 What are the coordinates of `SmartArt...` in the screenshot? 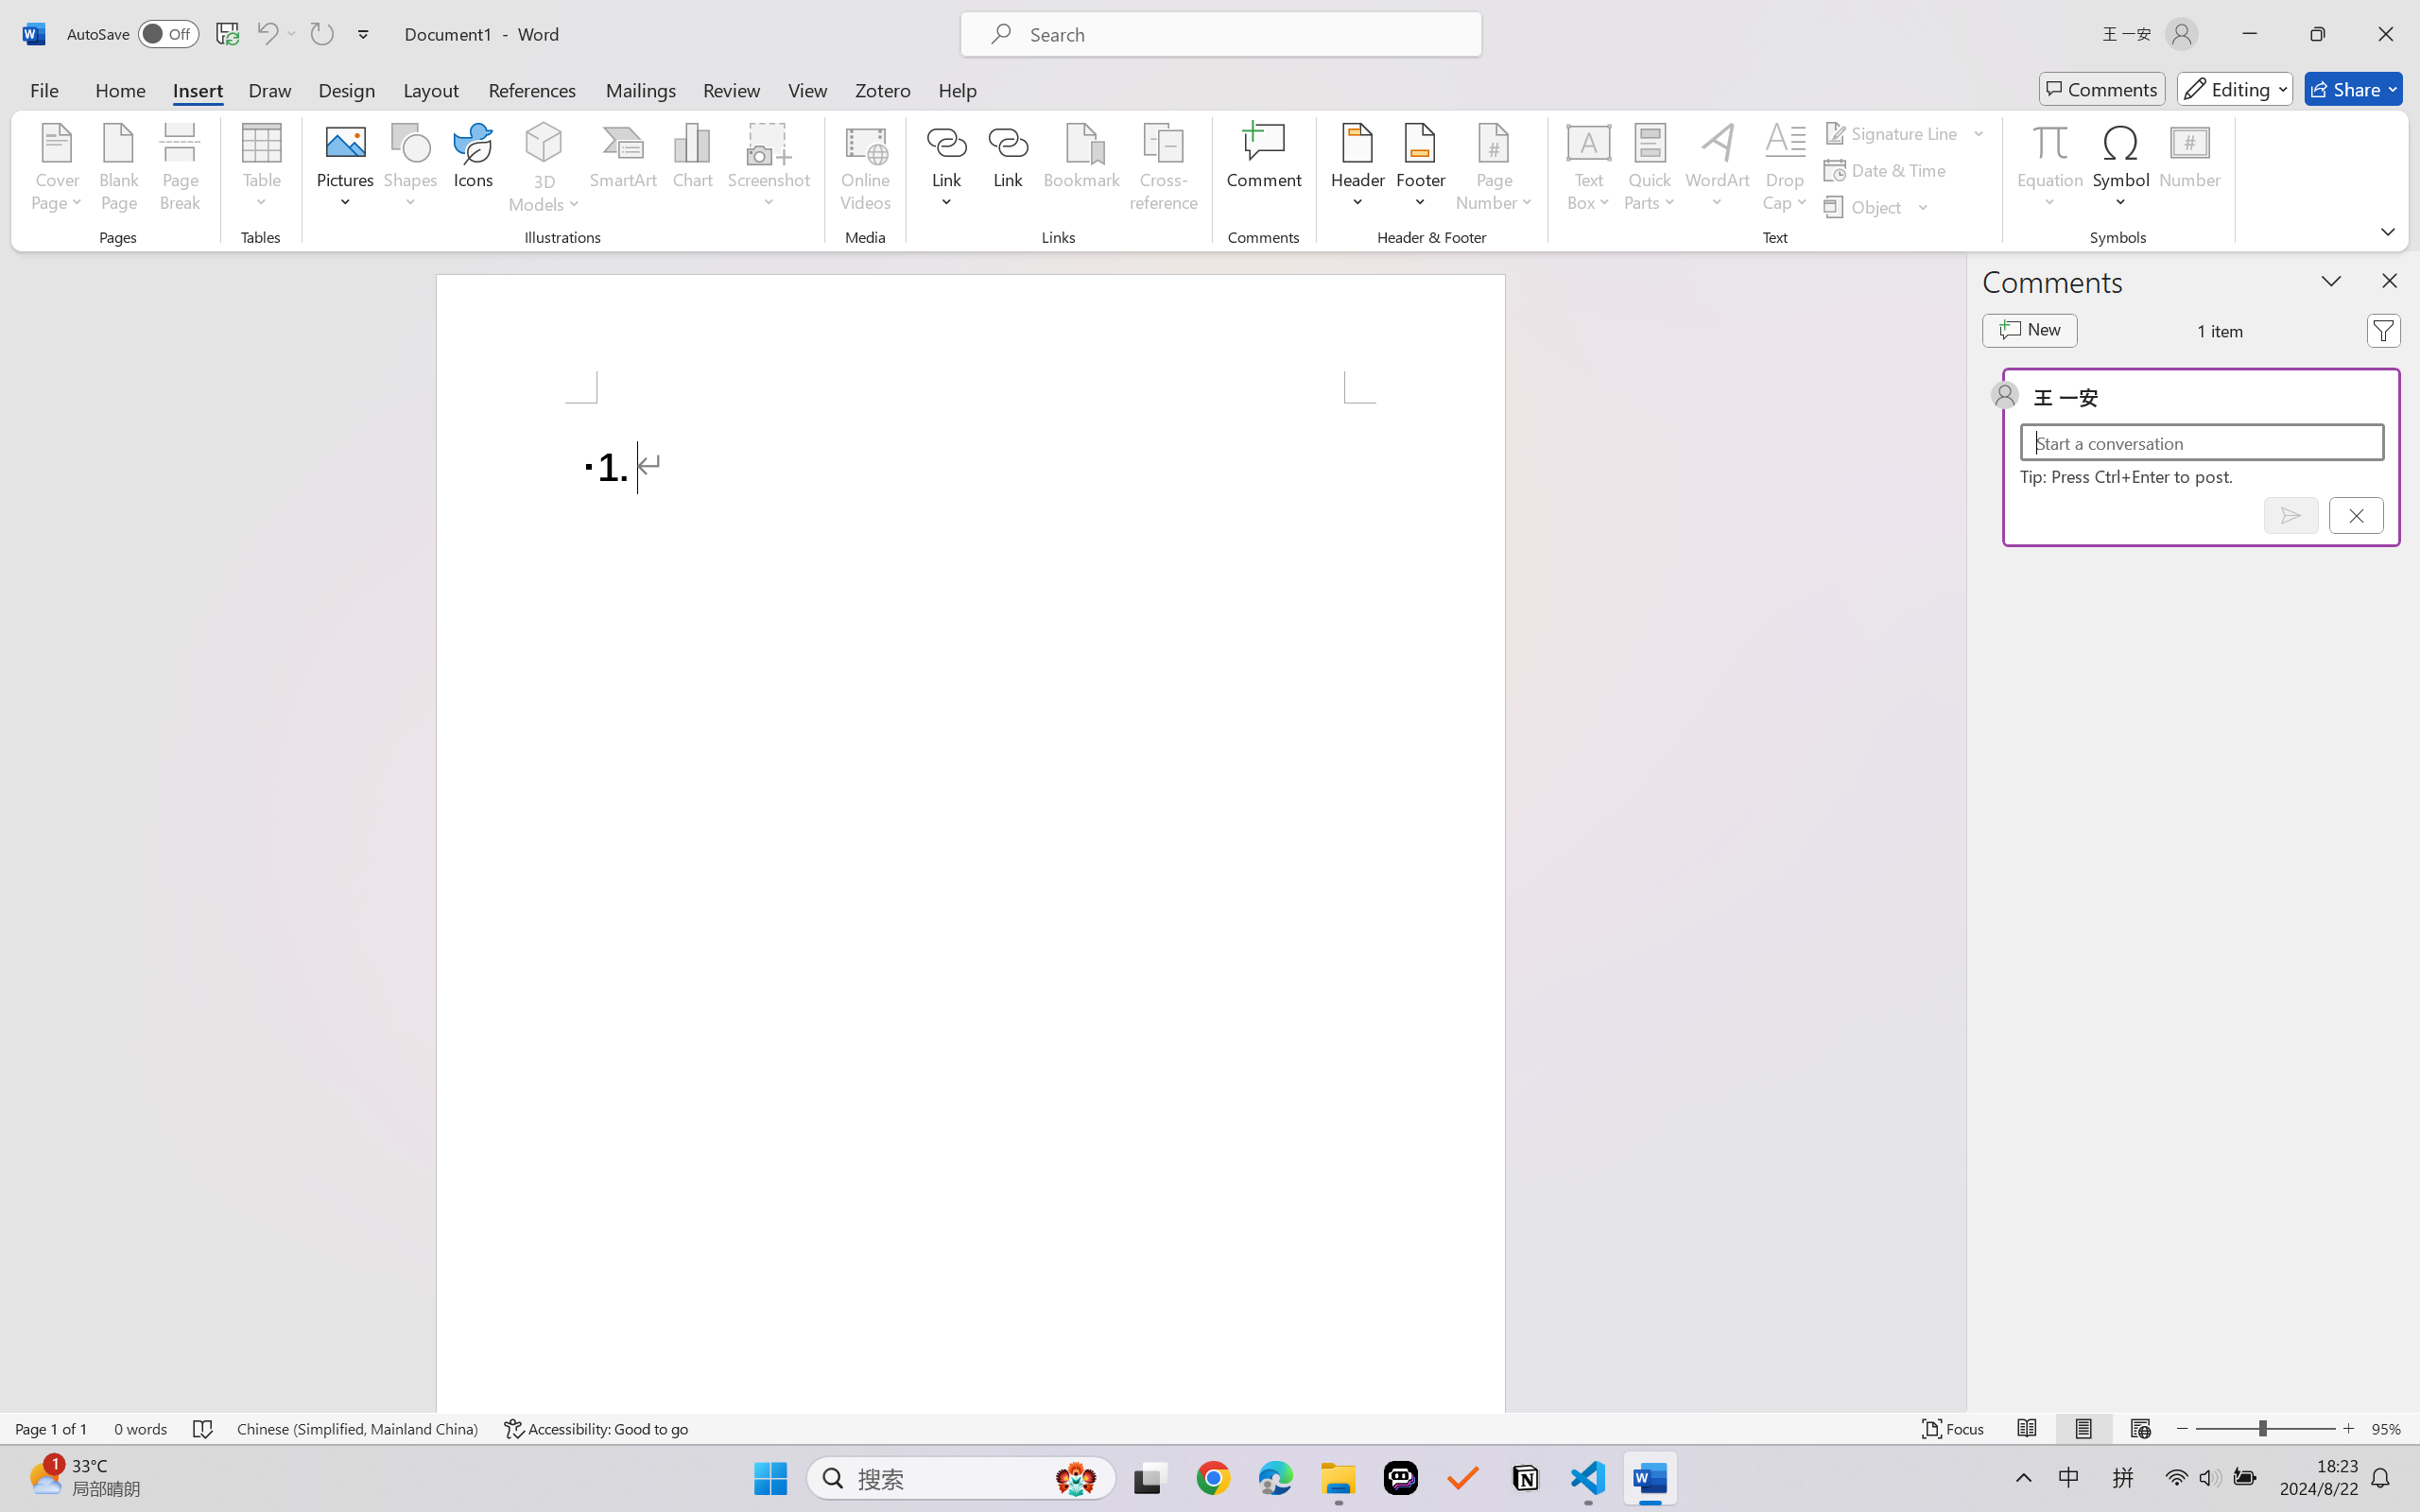 It's located at (624, 170).